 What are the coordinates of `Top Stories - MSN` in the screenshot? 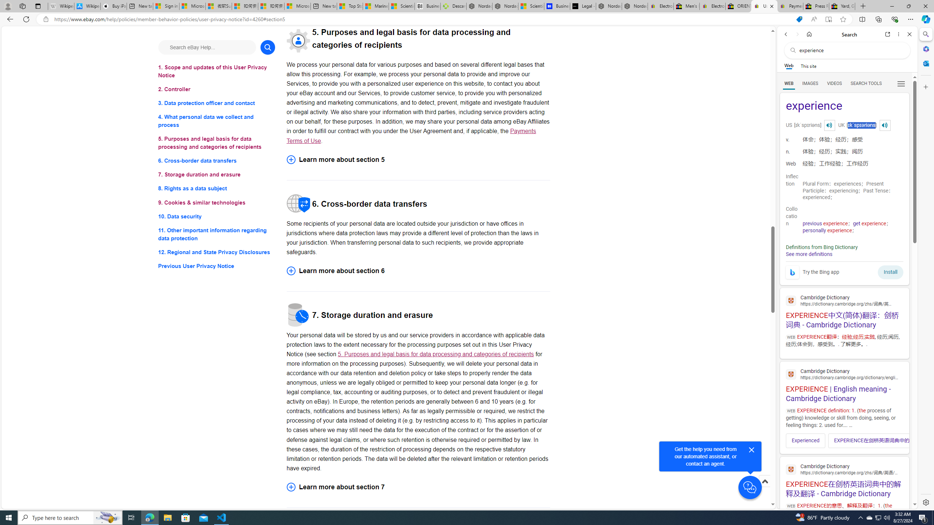 It's located at (350, 6).